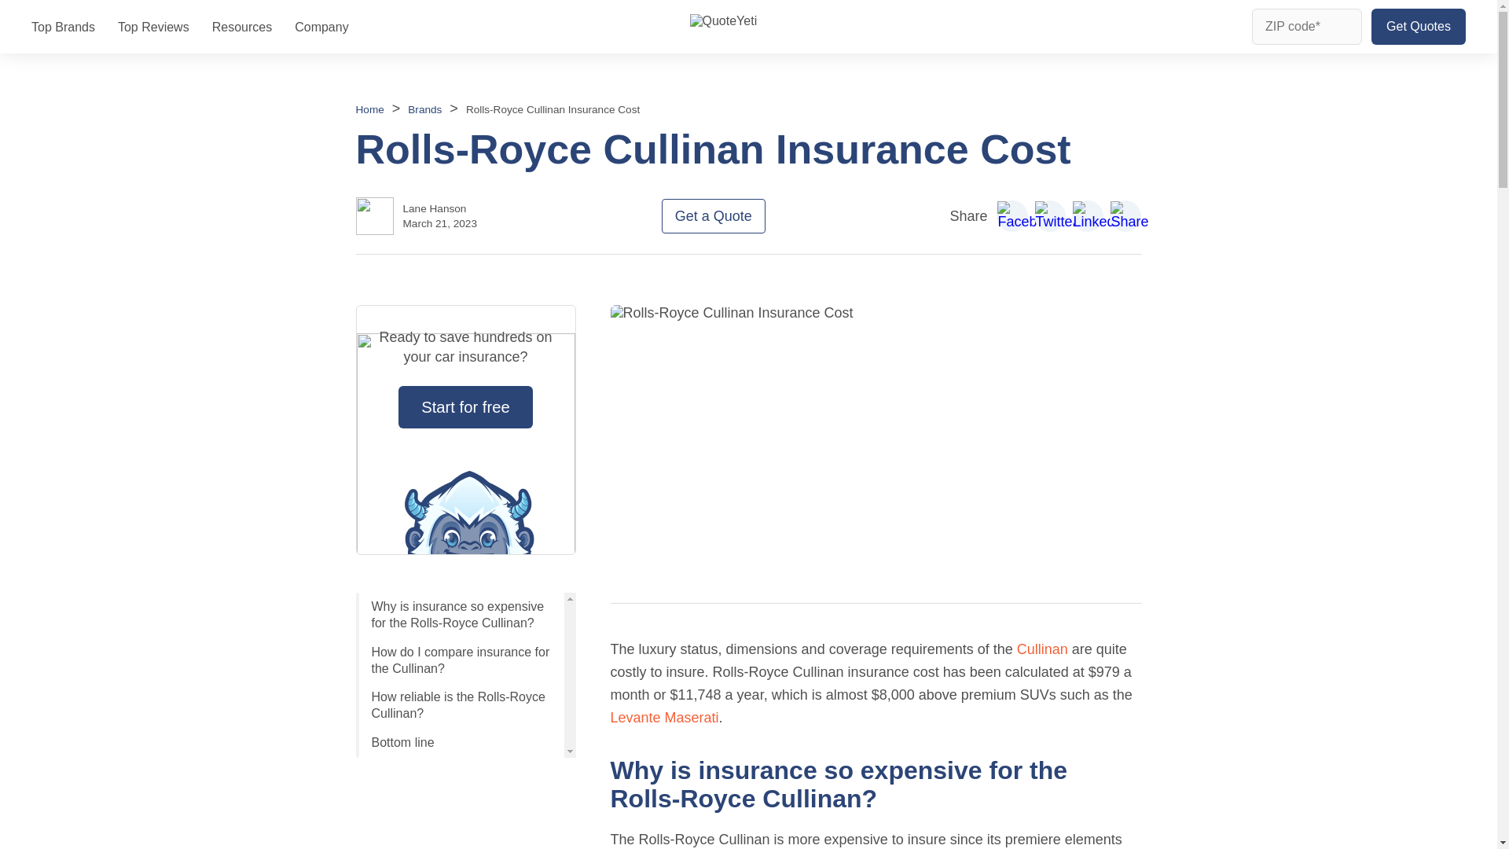 The image size is (1509, 849). What do you see at coordinates (153, 27) in the screenshot?
I see `Top Reviews` at bounding box center [153, 27].